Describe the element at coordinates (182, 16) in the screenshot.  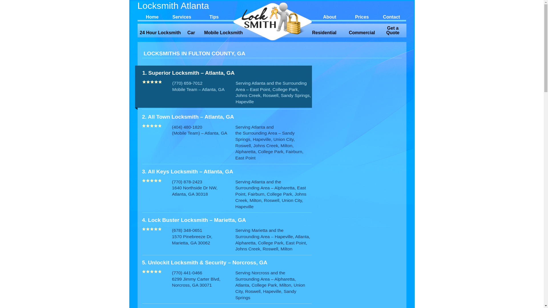
I see `Services` at that location.